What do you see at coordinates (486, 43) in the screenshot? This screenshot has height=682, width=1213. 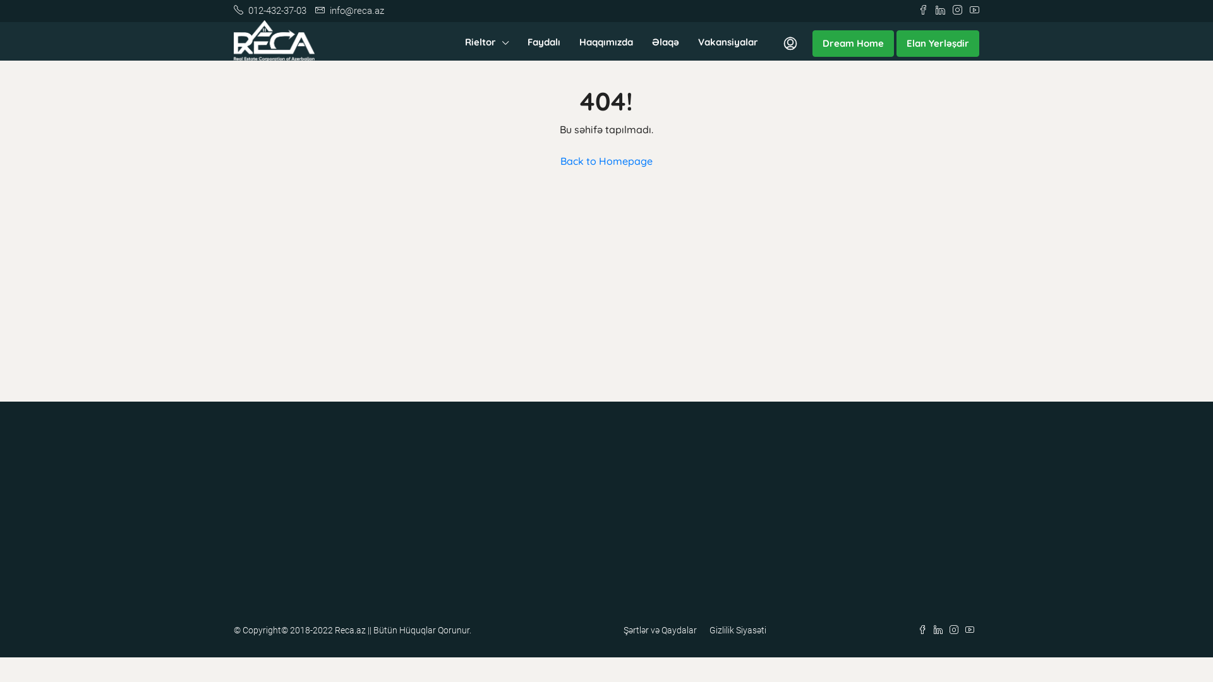 I see `Rieltor` at bounding box center [486, 43].